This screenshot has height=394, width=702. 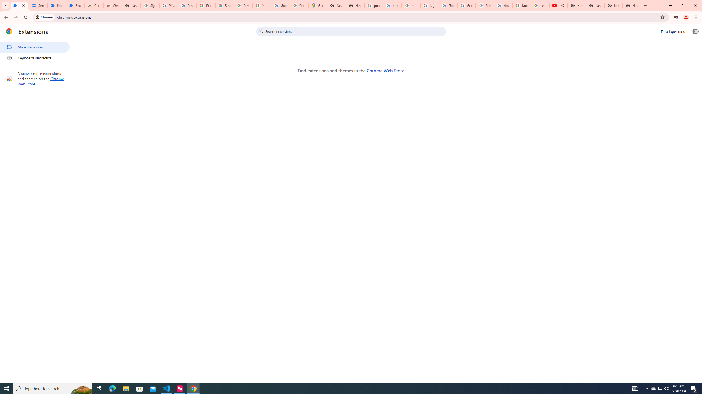 I want to click on Extensions, so click(x=56, y=5).